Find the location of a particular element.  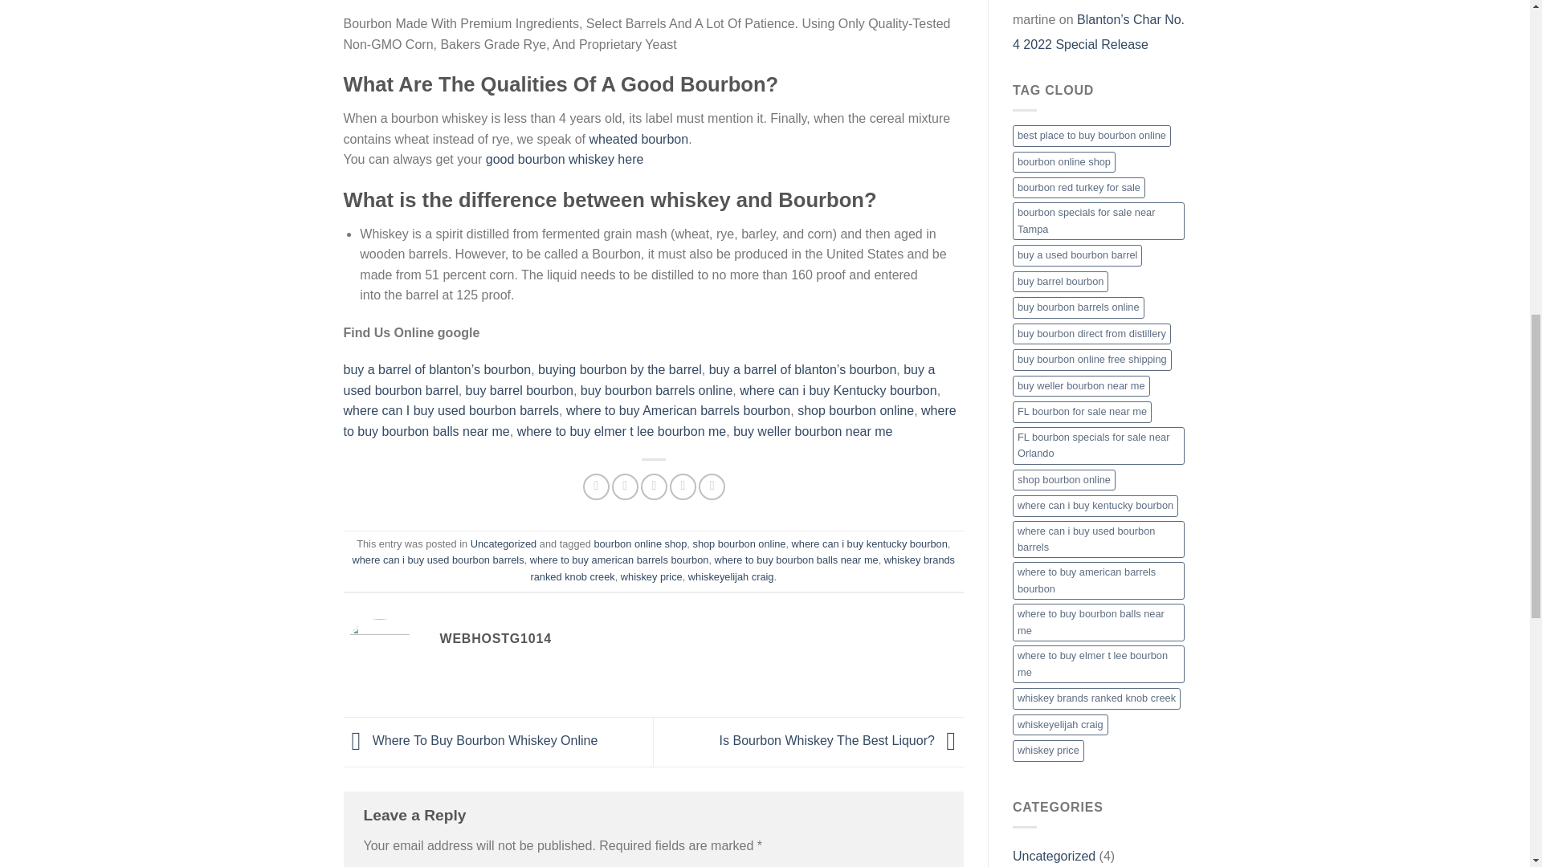

buy a used bourbon barrel is located at coordinates (639, 380).